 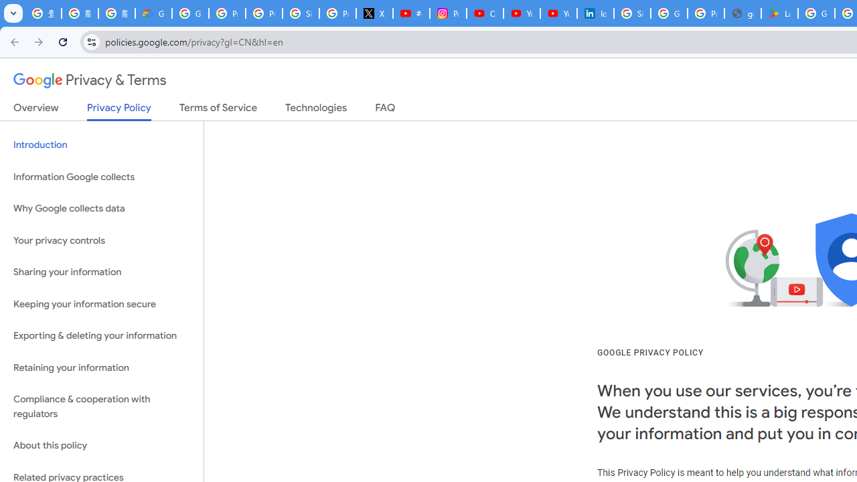 What do you see at coordinates (102, 177) in the screenshot?
I see `Information Google collects` at bounding box center [102, 177].